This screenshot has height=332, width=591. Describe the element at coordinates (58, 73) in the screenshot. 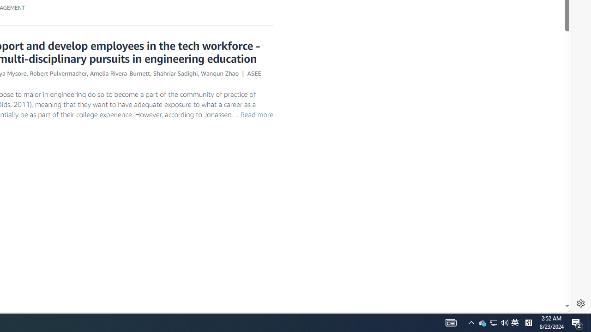

I see `Robert Pulvermacher` at that location.